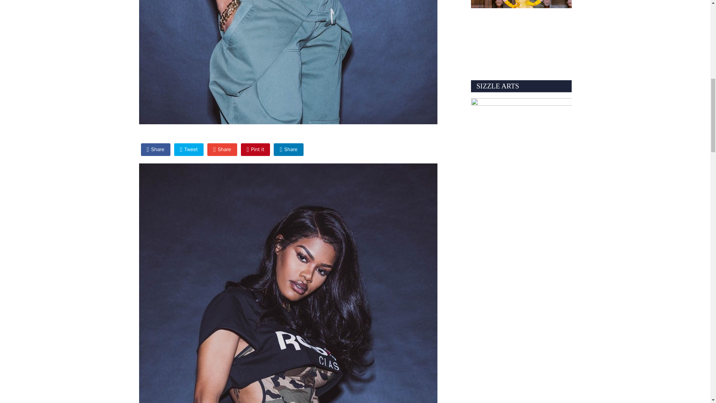 The image size is (716, 403). Describe the element at coordinates (156, 149) in the screenshot. I see `Share` at that location.